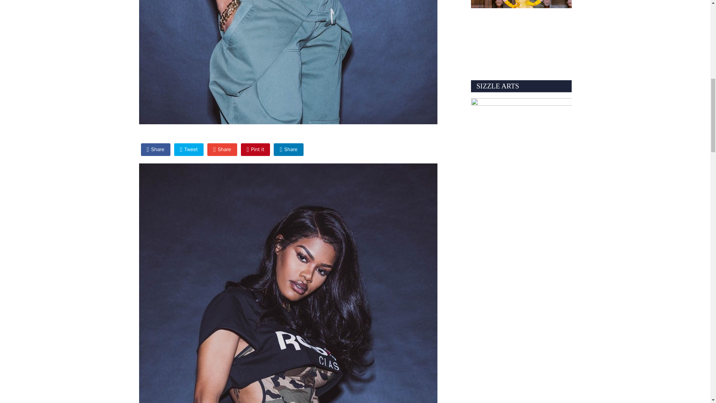 The image size is (716, 403). Describe the element at coordinates (156, 149) in the screenshot. I see `Share` at that location.